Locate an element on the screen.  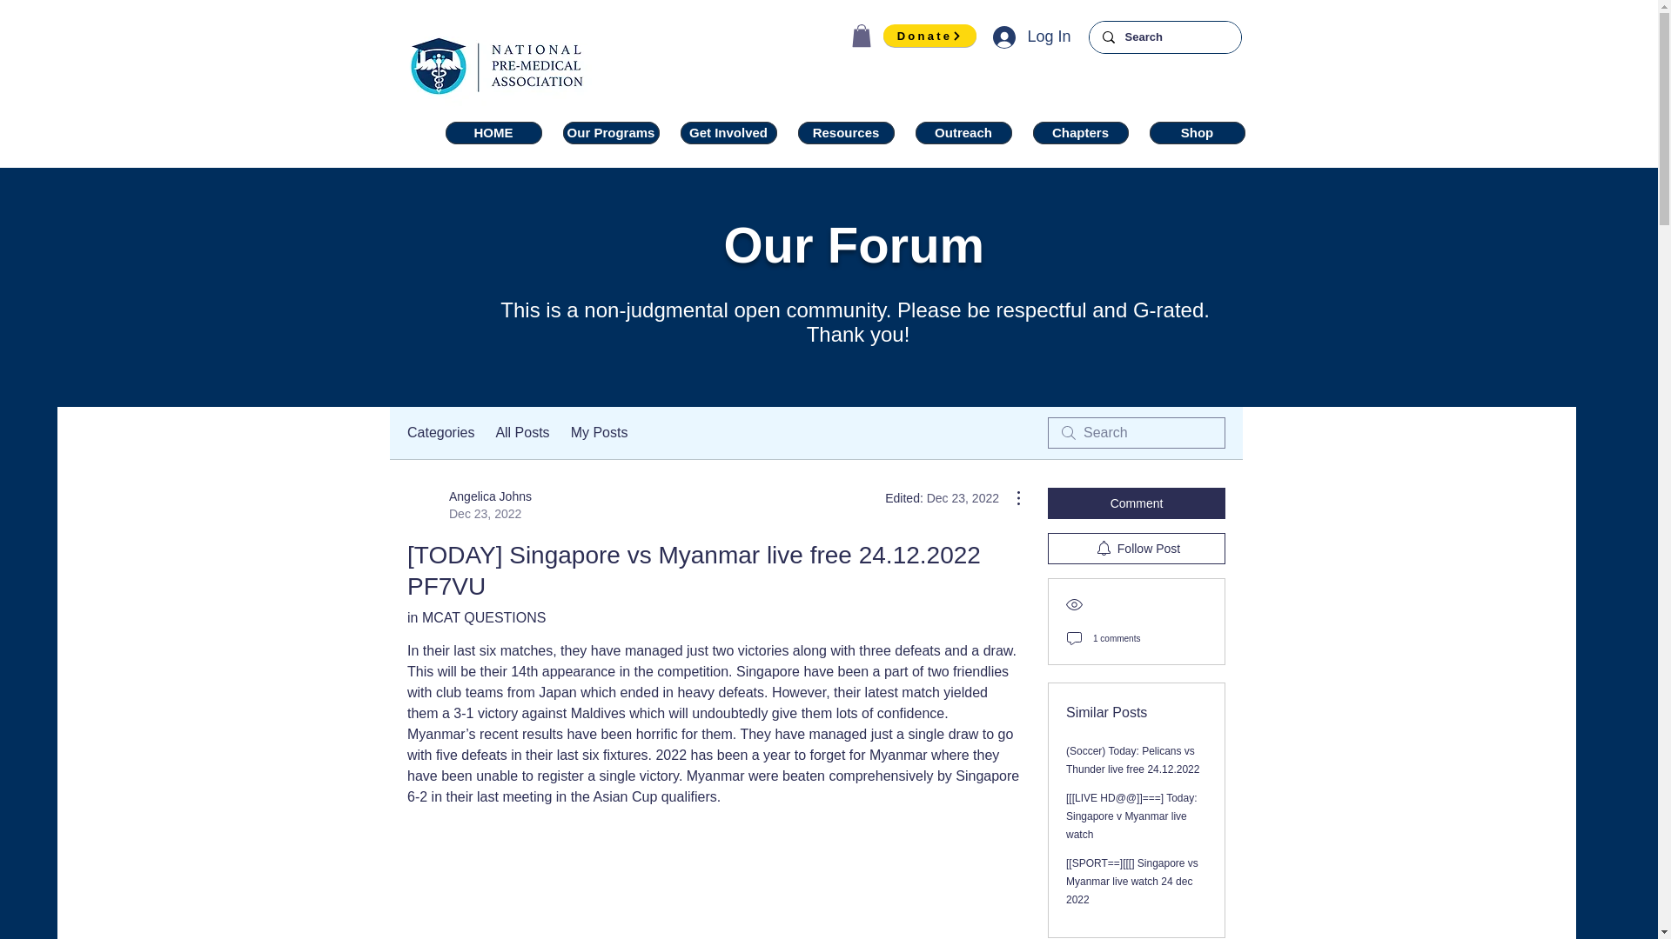
Categories is located at coordinates (469, 504).